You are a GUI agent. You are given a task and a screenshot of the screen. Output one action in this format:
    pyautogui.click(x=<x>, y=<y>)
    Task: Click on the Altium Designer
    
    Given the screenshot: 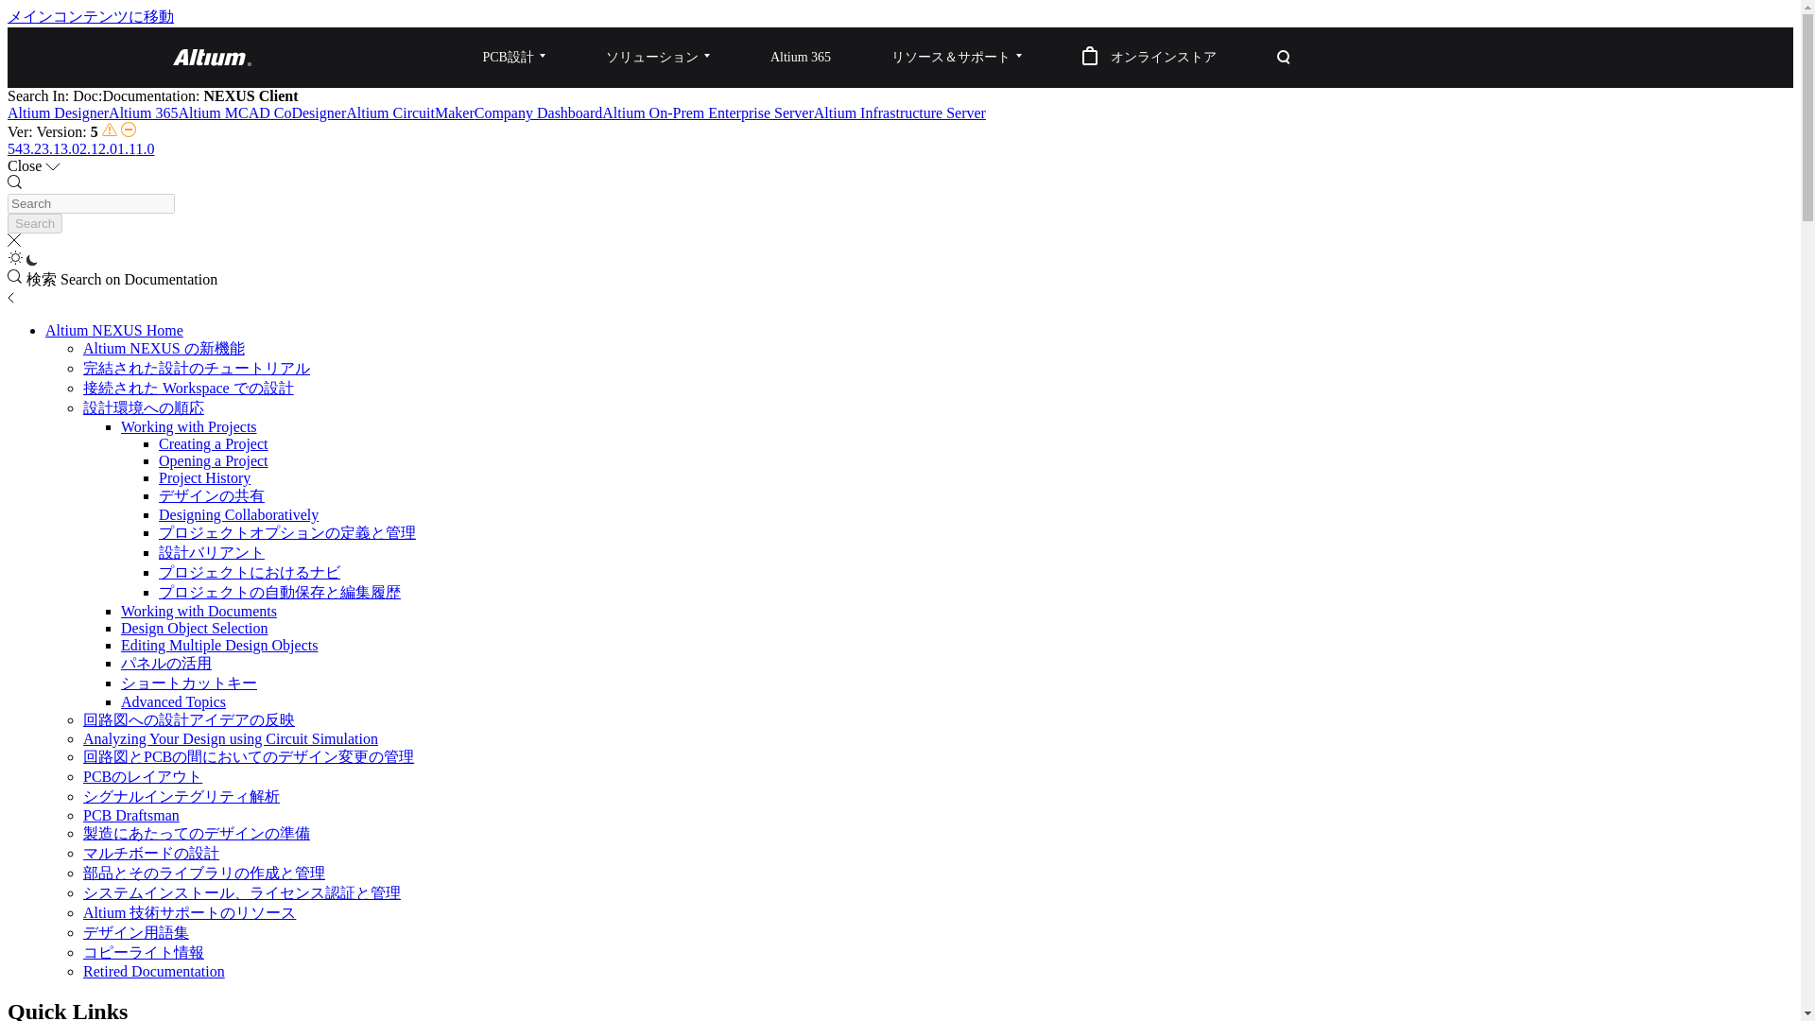 What is the action you would take?
    pyautogui.click(x=58, y=113)
    